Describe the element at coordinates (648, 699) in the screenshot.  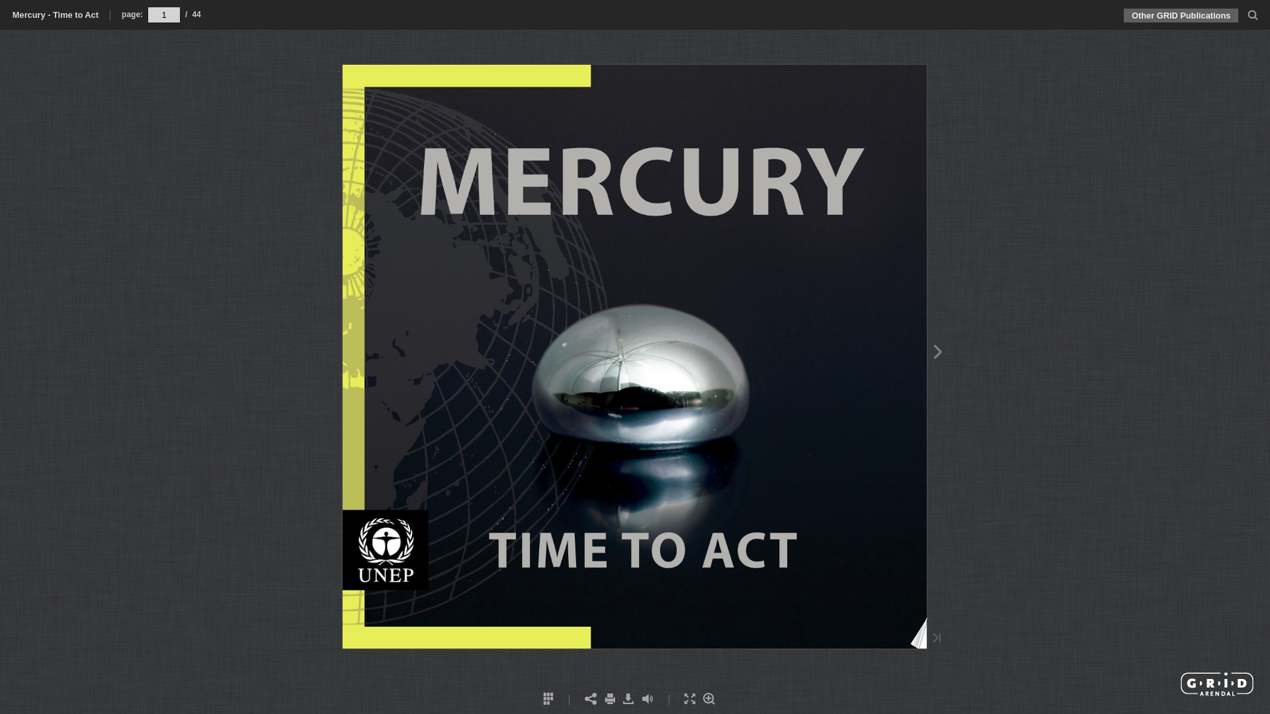
I see `Toggle Sound` at that location.